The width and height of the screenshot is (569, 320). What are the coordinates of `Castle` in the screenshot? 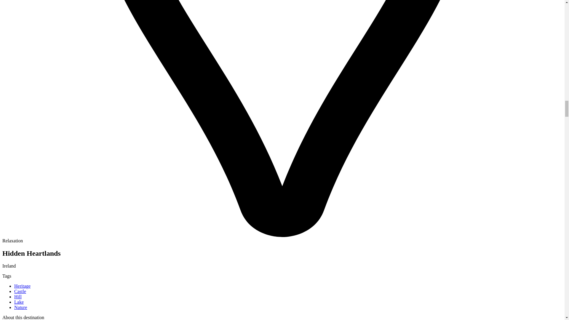 It's located at (20, 292).